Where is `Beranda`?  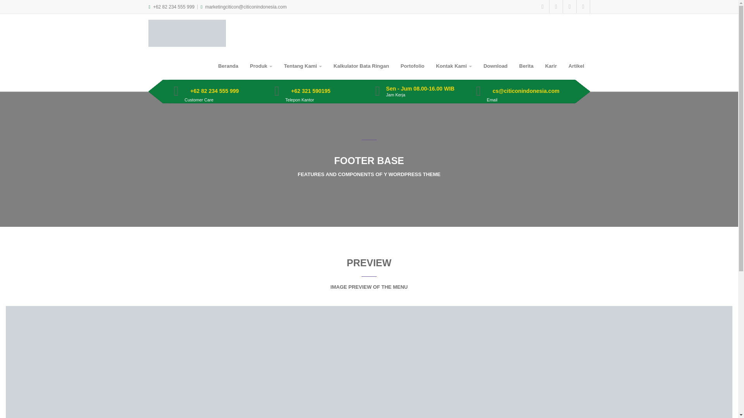 Beranda is located at coordinates (228, 66).